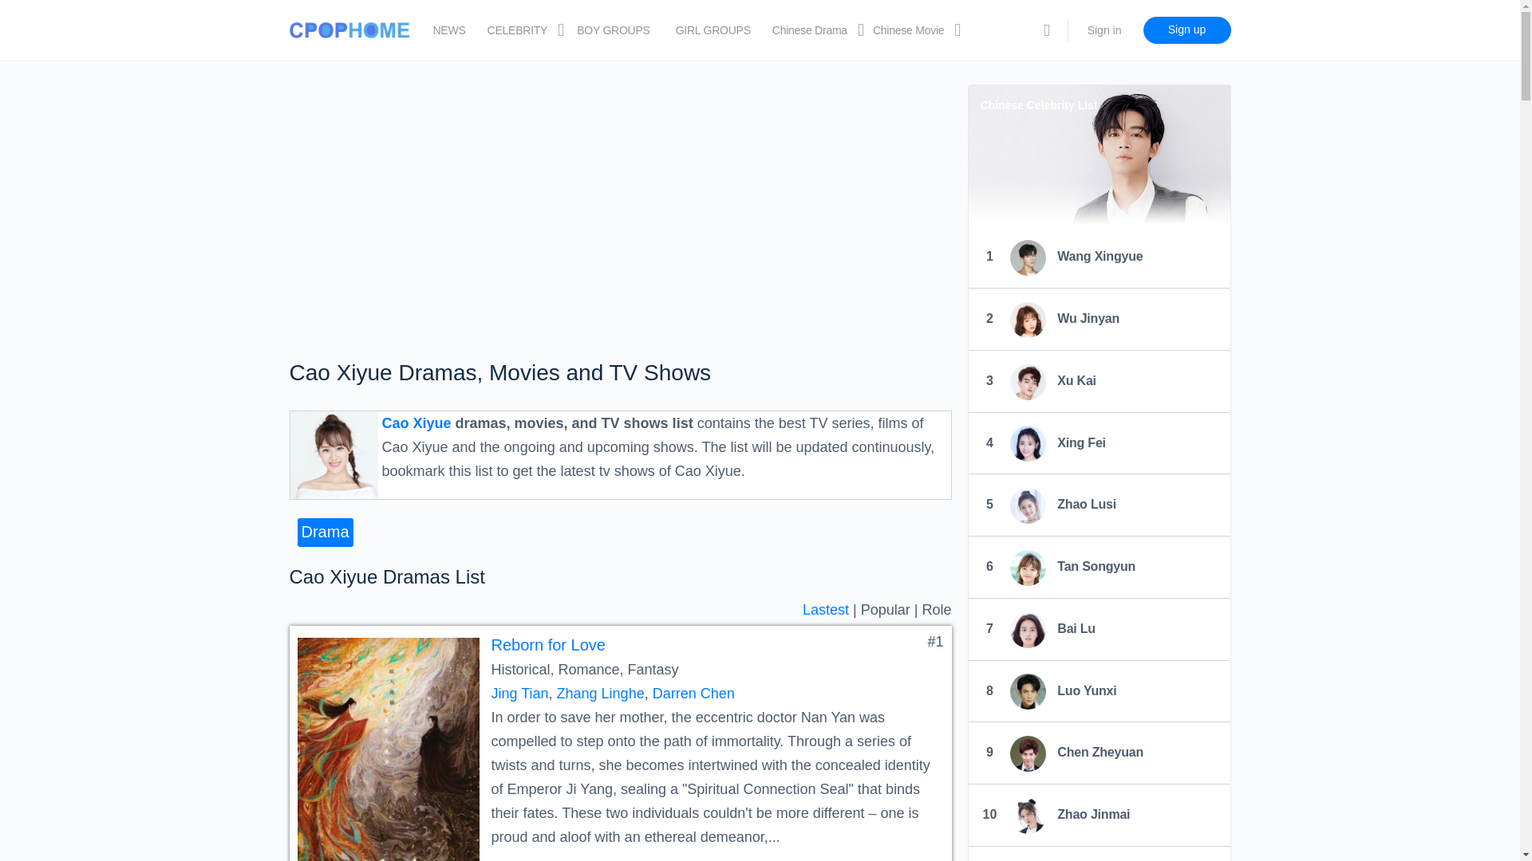  Describe the element at coordinates (1104, 30) in the screenshot. I see `Sign in` at that location.